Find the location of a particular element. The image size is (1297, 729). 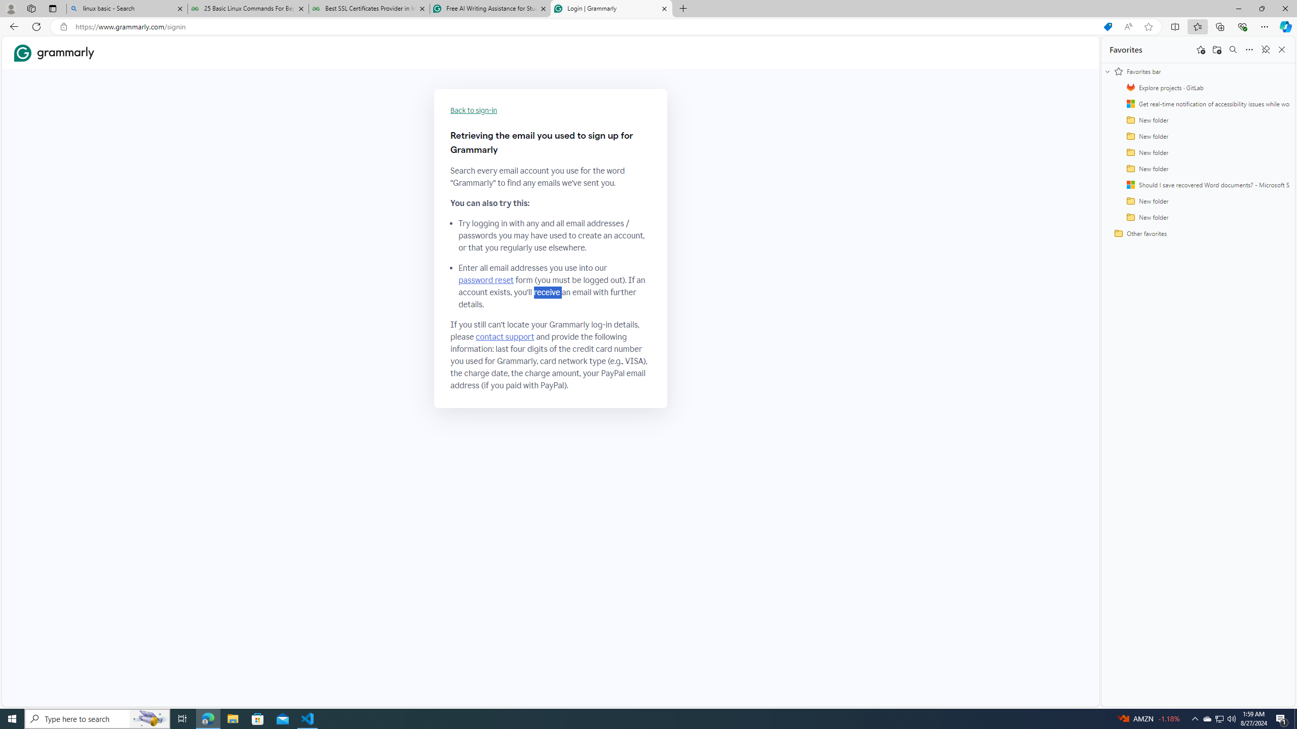

25 Basic Linux Commands For Beginners - GeeksforGeeks is located at coordinates (247, 9).